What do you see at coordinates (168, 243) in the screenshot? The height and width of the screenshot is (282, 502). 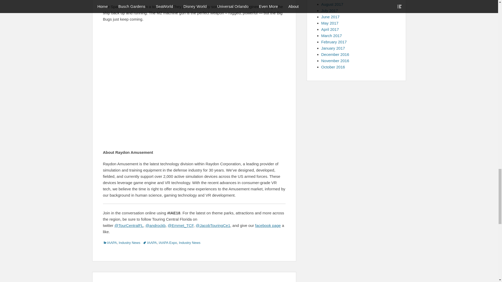 I see `IAAPA Expo` at bounding box center [168, 243].